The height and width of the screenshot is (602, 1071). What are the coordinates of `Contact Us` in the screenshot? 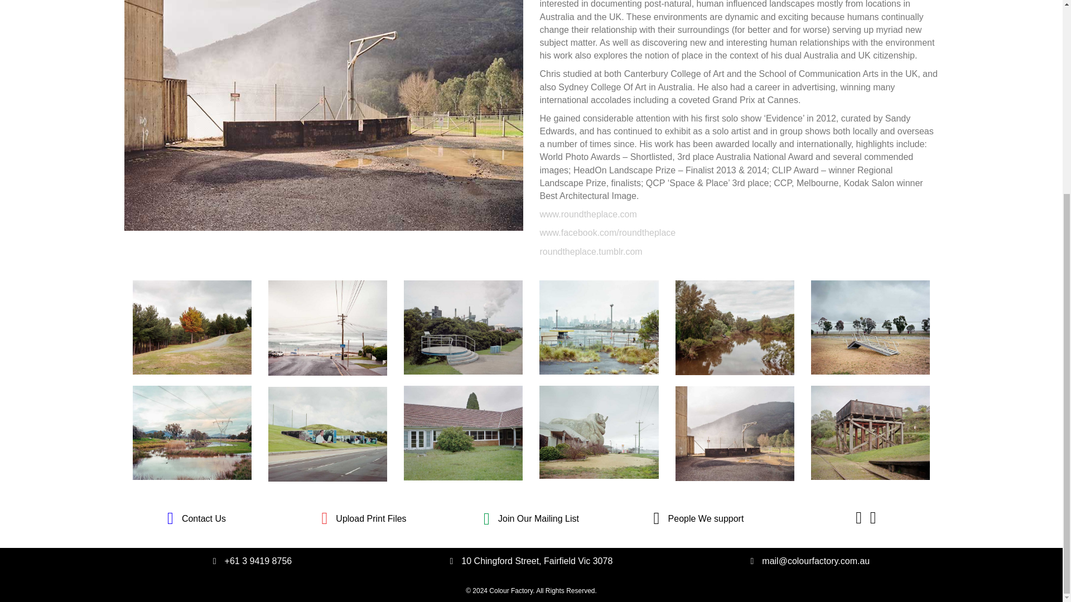 It's located at (204, 518).